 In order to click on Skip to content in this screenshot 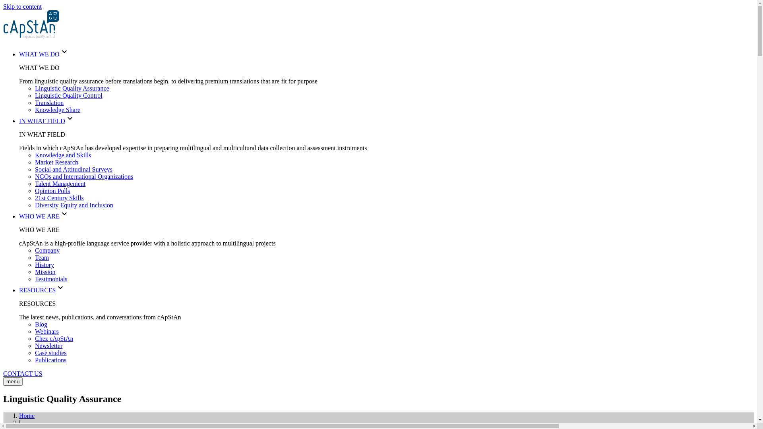, I will do `click(22, 6)`.